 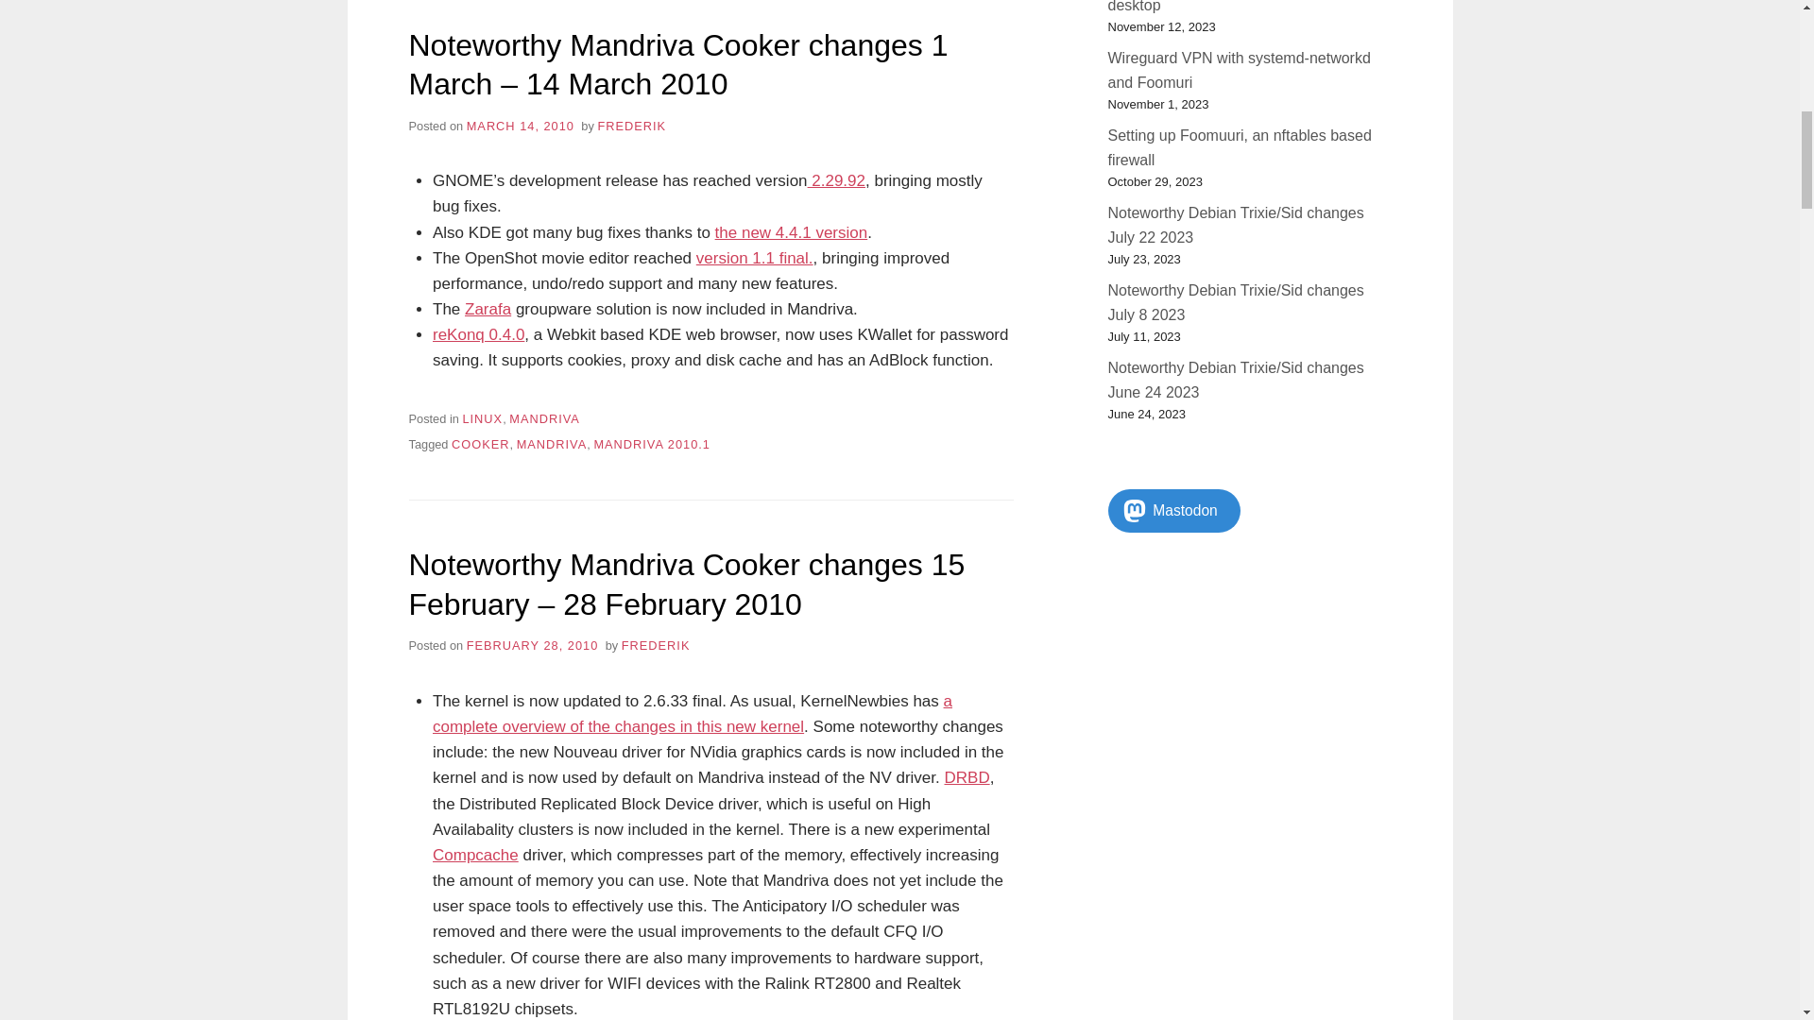 I want to click on Compcache, so click(x=476, y=855).